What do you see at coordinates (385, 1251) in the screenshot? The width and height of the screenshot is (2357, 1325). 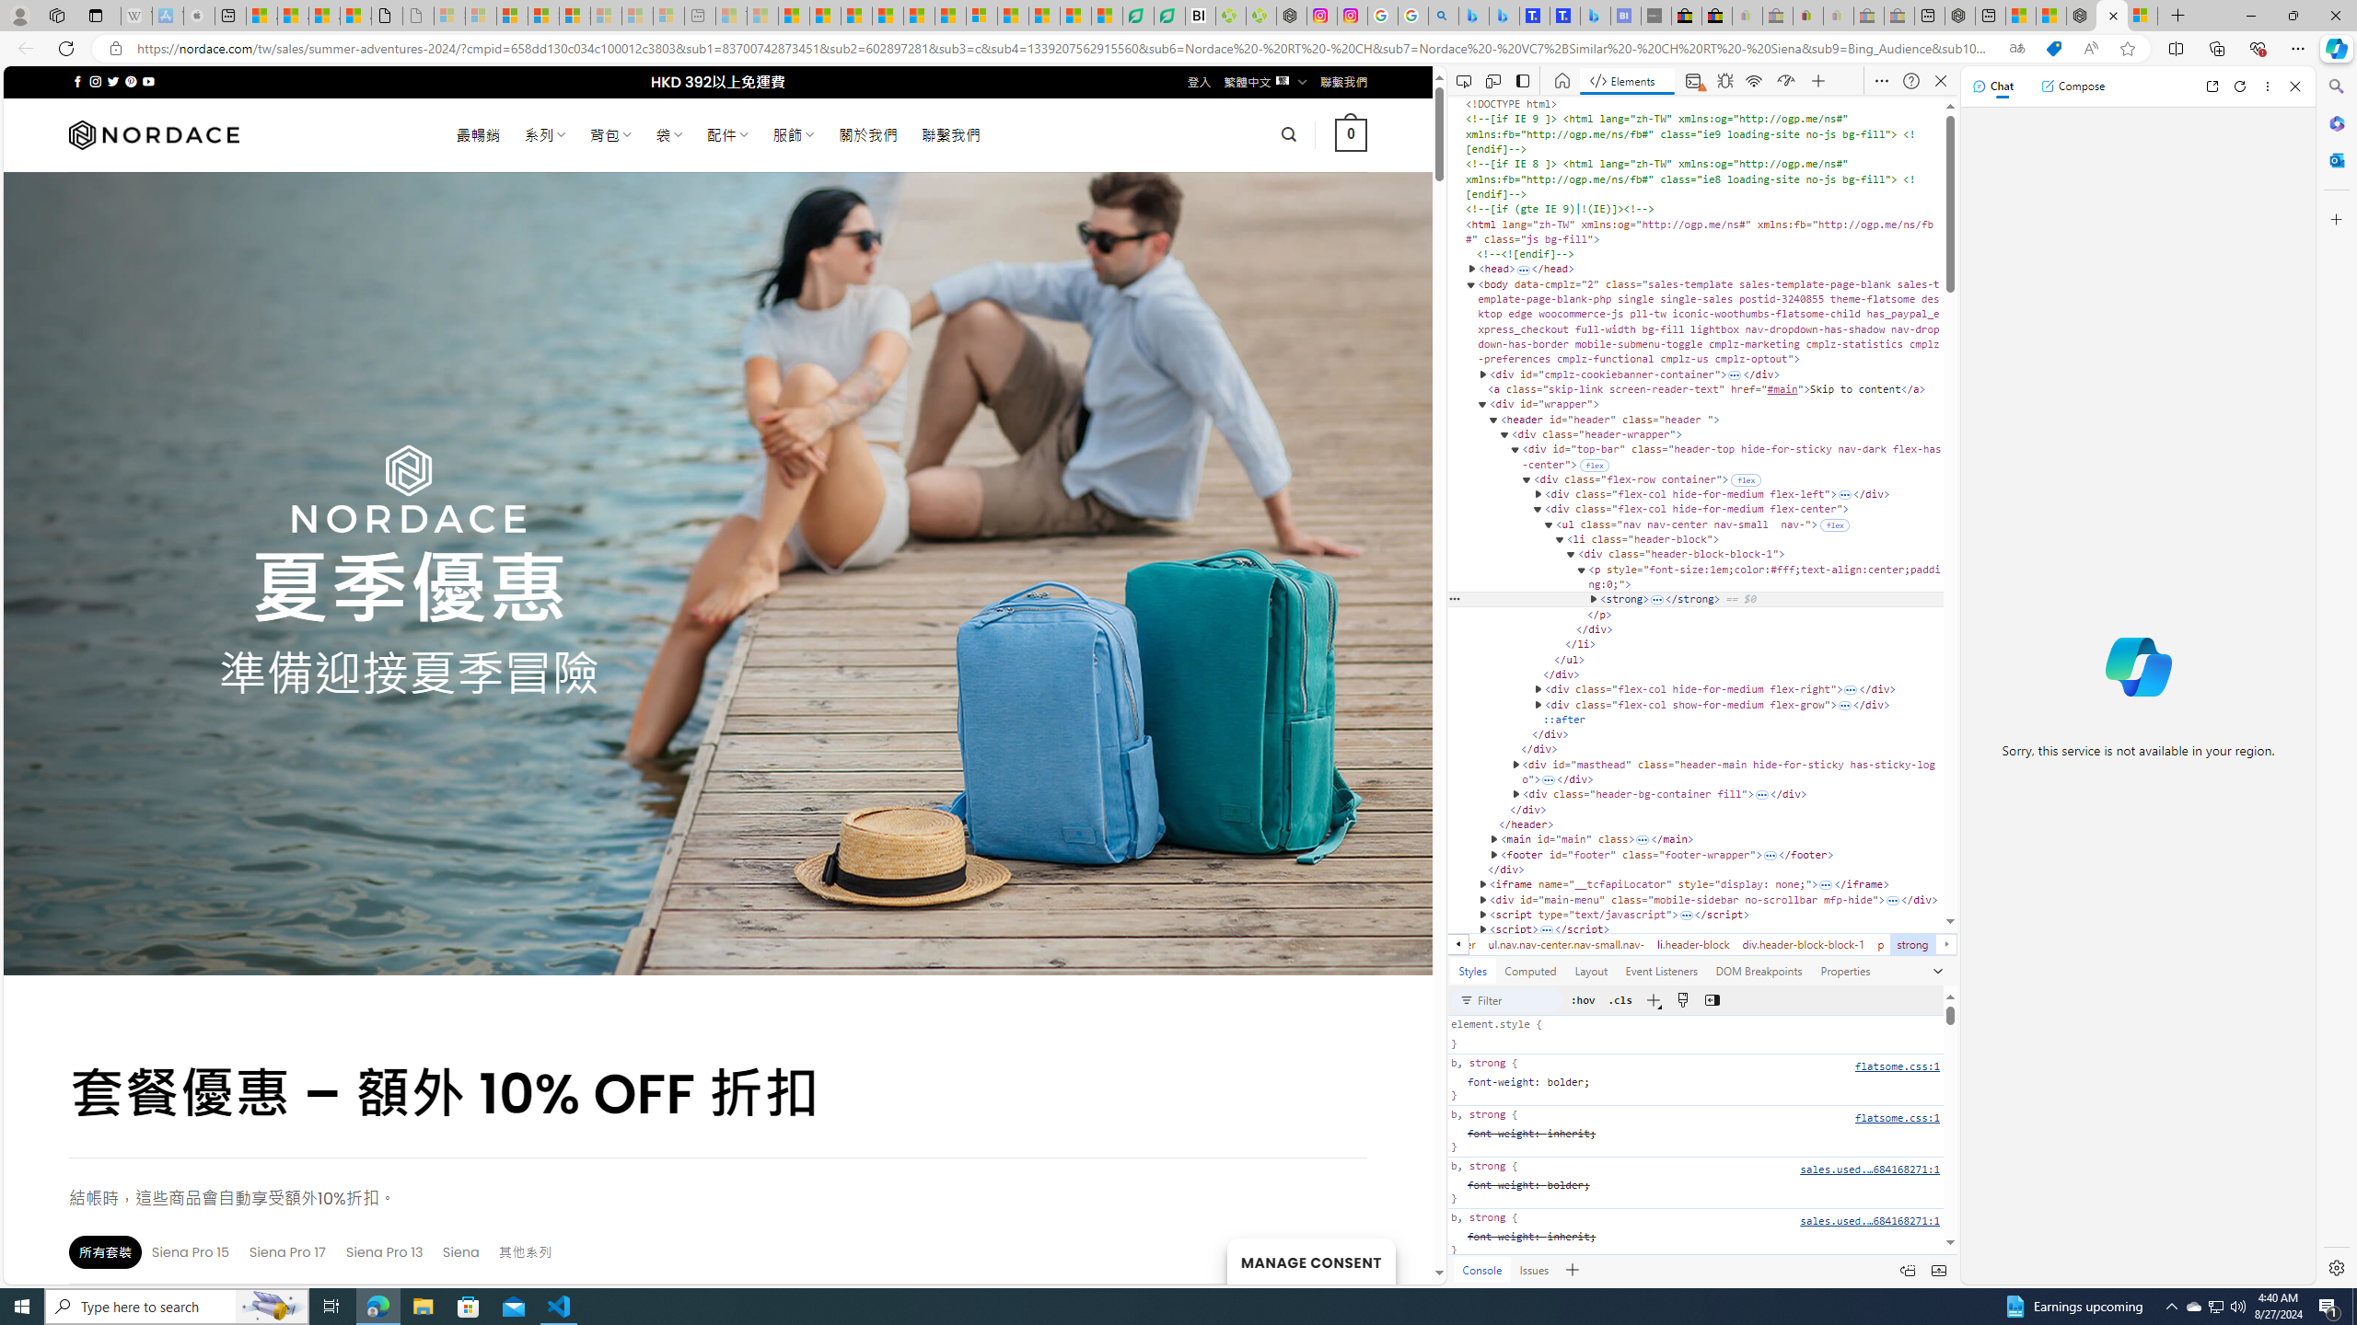 I see `Siena Pro 13` at bounding box center [385, 1251].